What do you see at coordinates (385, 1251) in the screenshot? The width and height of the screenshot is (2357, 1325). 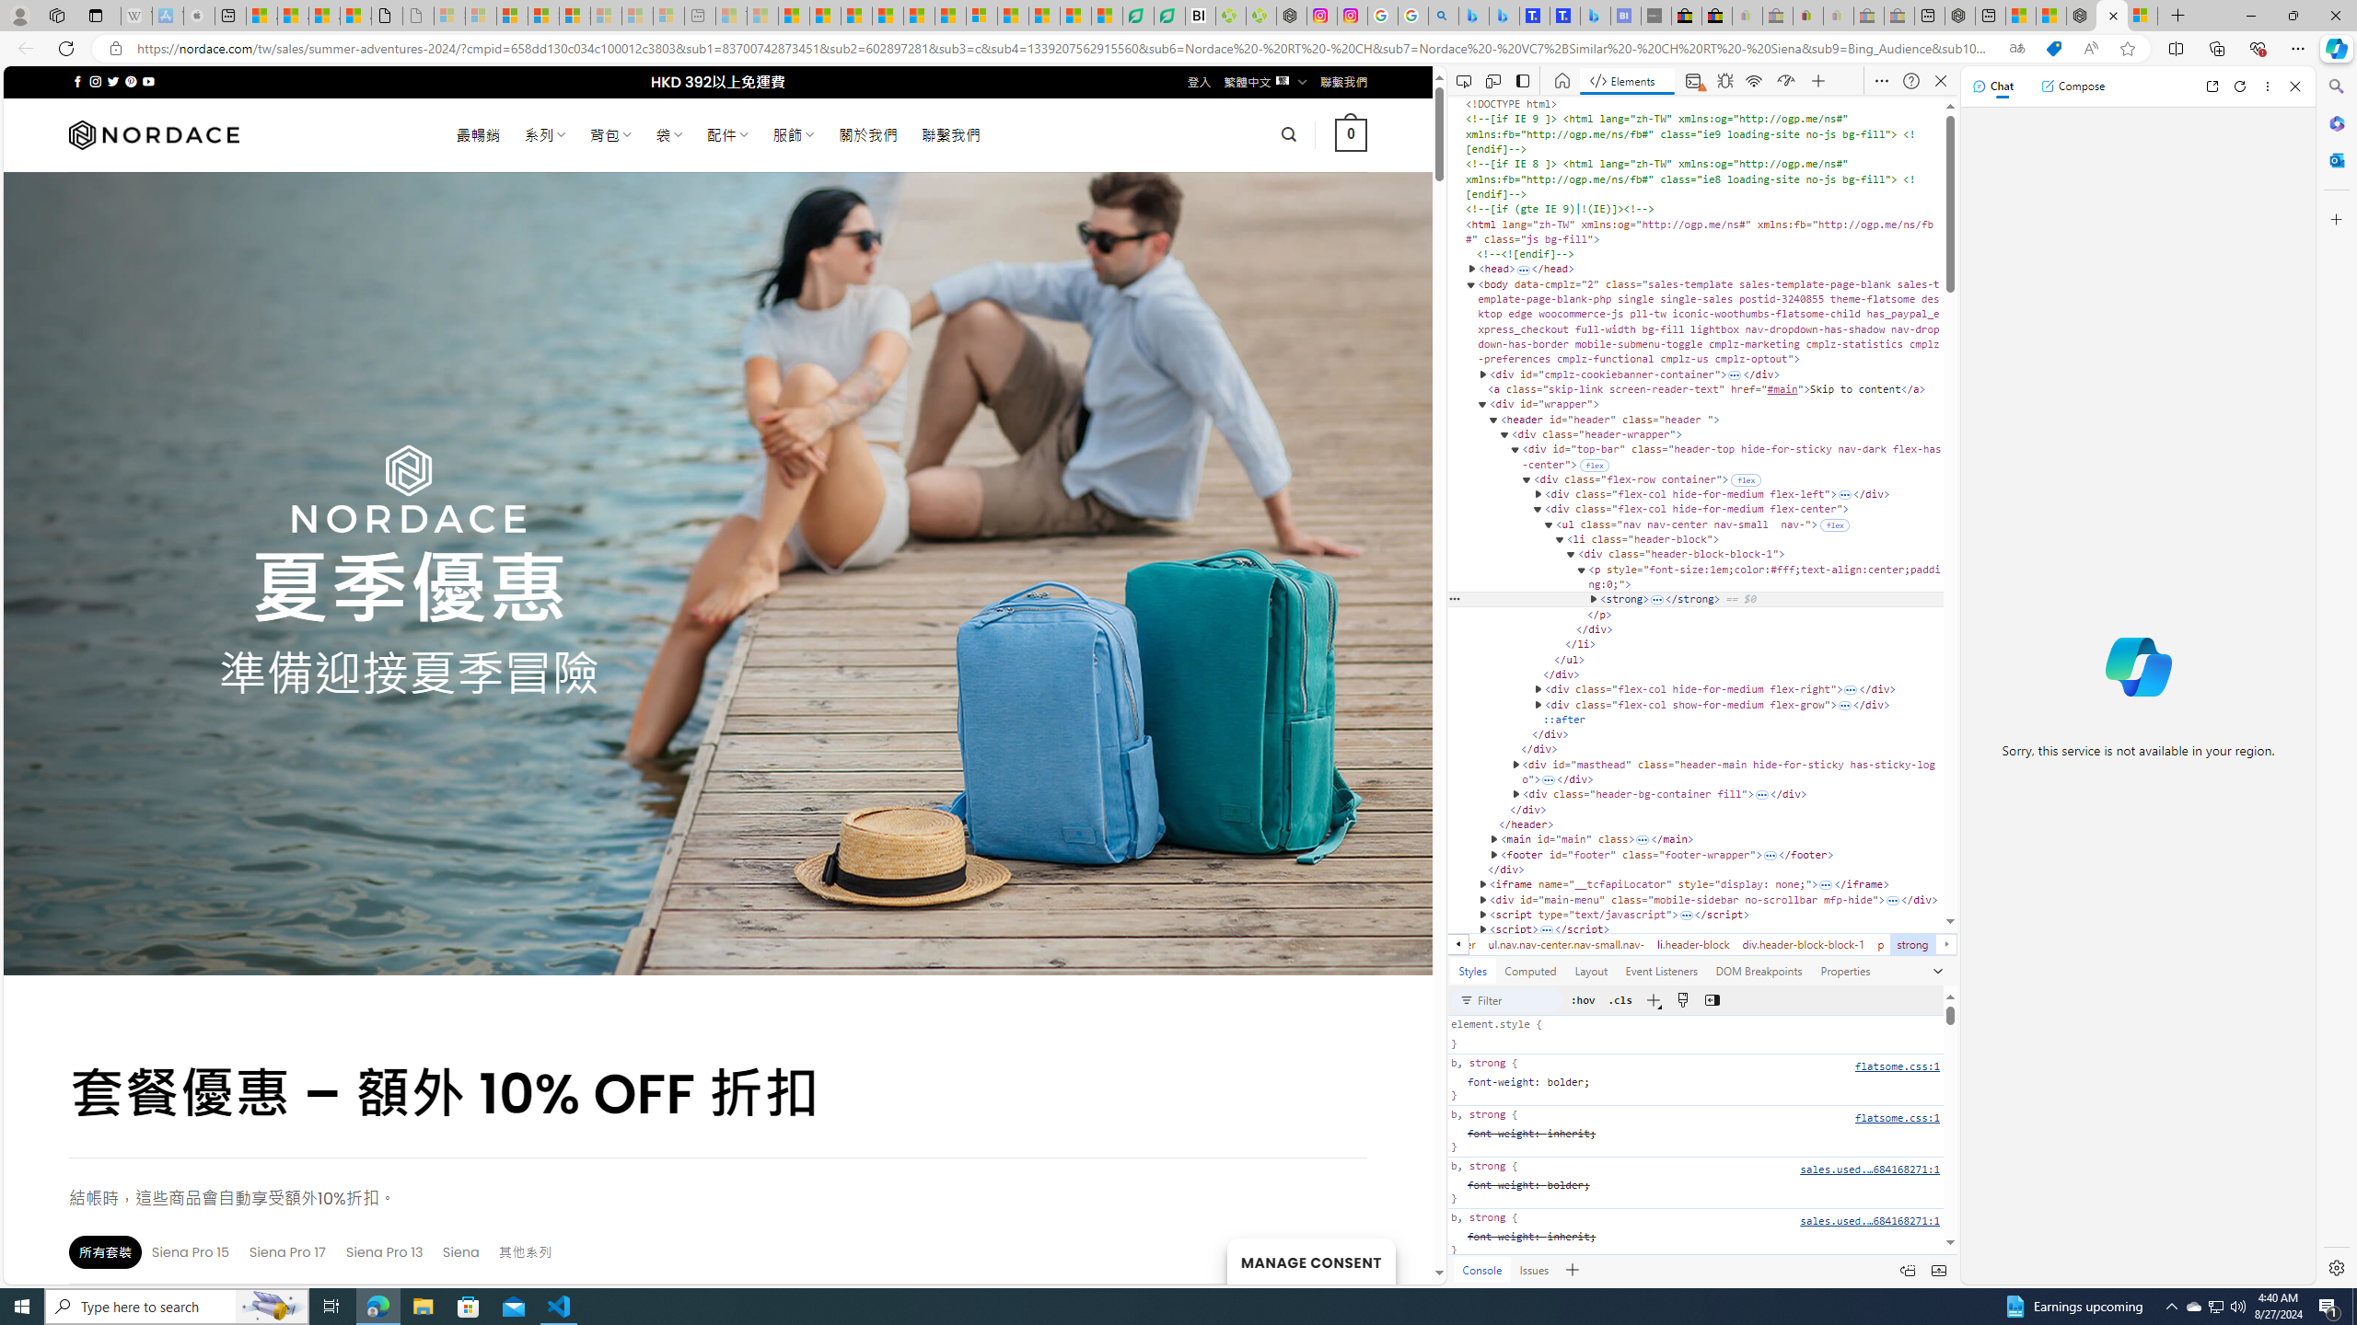 I see `Siena Pro 13` at bounding box center [385, 1251].